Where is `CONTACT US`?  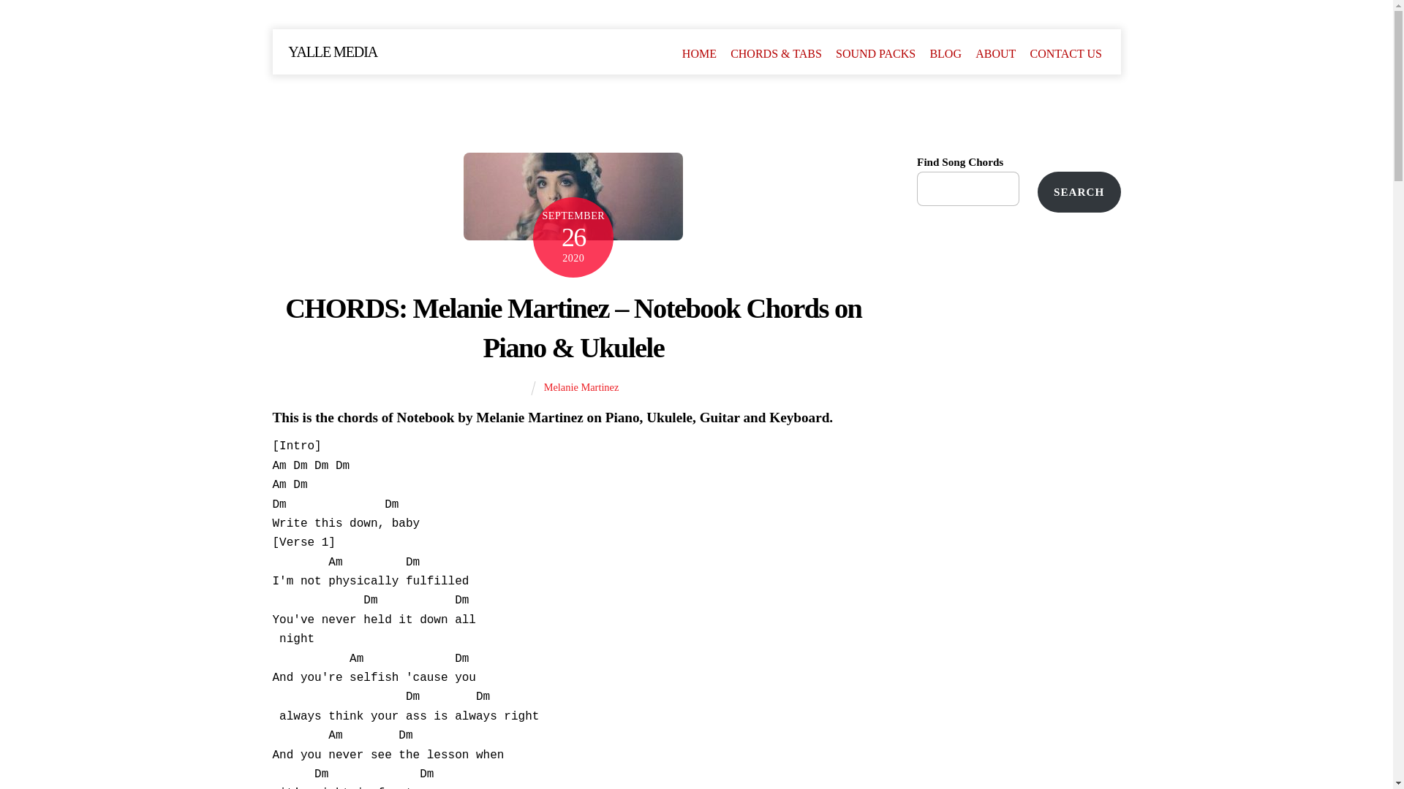 CONTACT US is located at coordinates (1066, 53).